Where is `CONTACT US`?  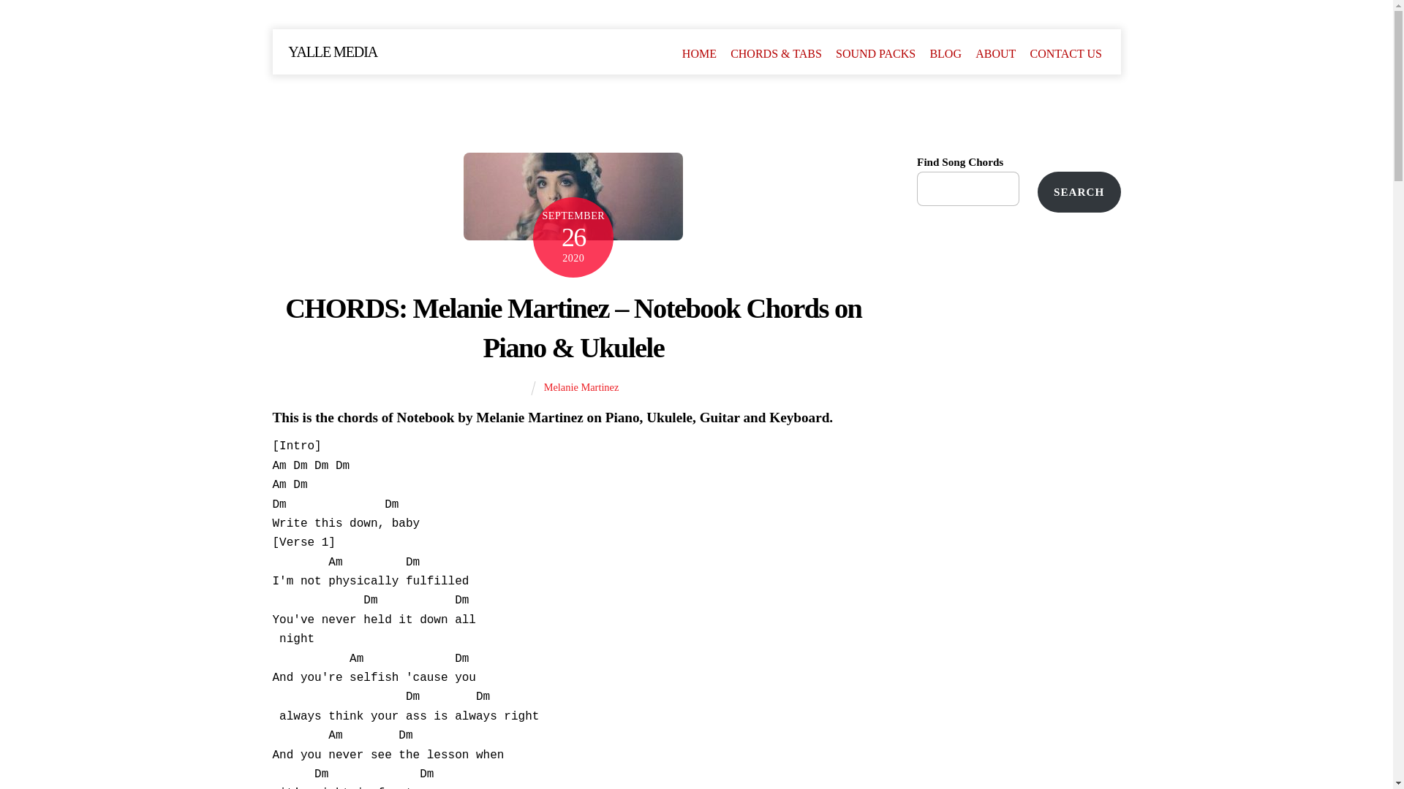 CONTACT US is located at coordinates (1066, 53).